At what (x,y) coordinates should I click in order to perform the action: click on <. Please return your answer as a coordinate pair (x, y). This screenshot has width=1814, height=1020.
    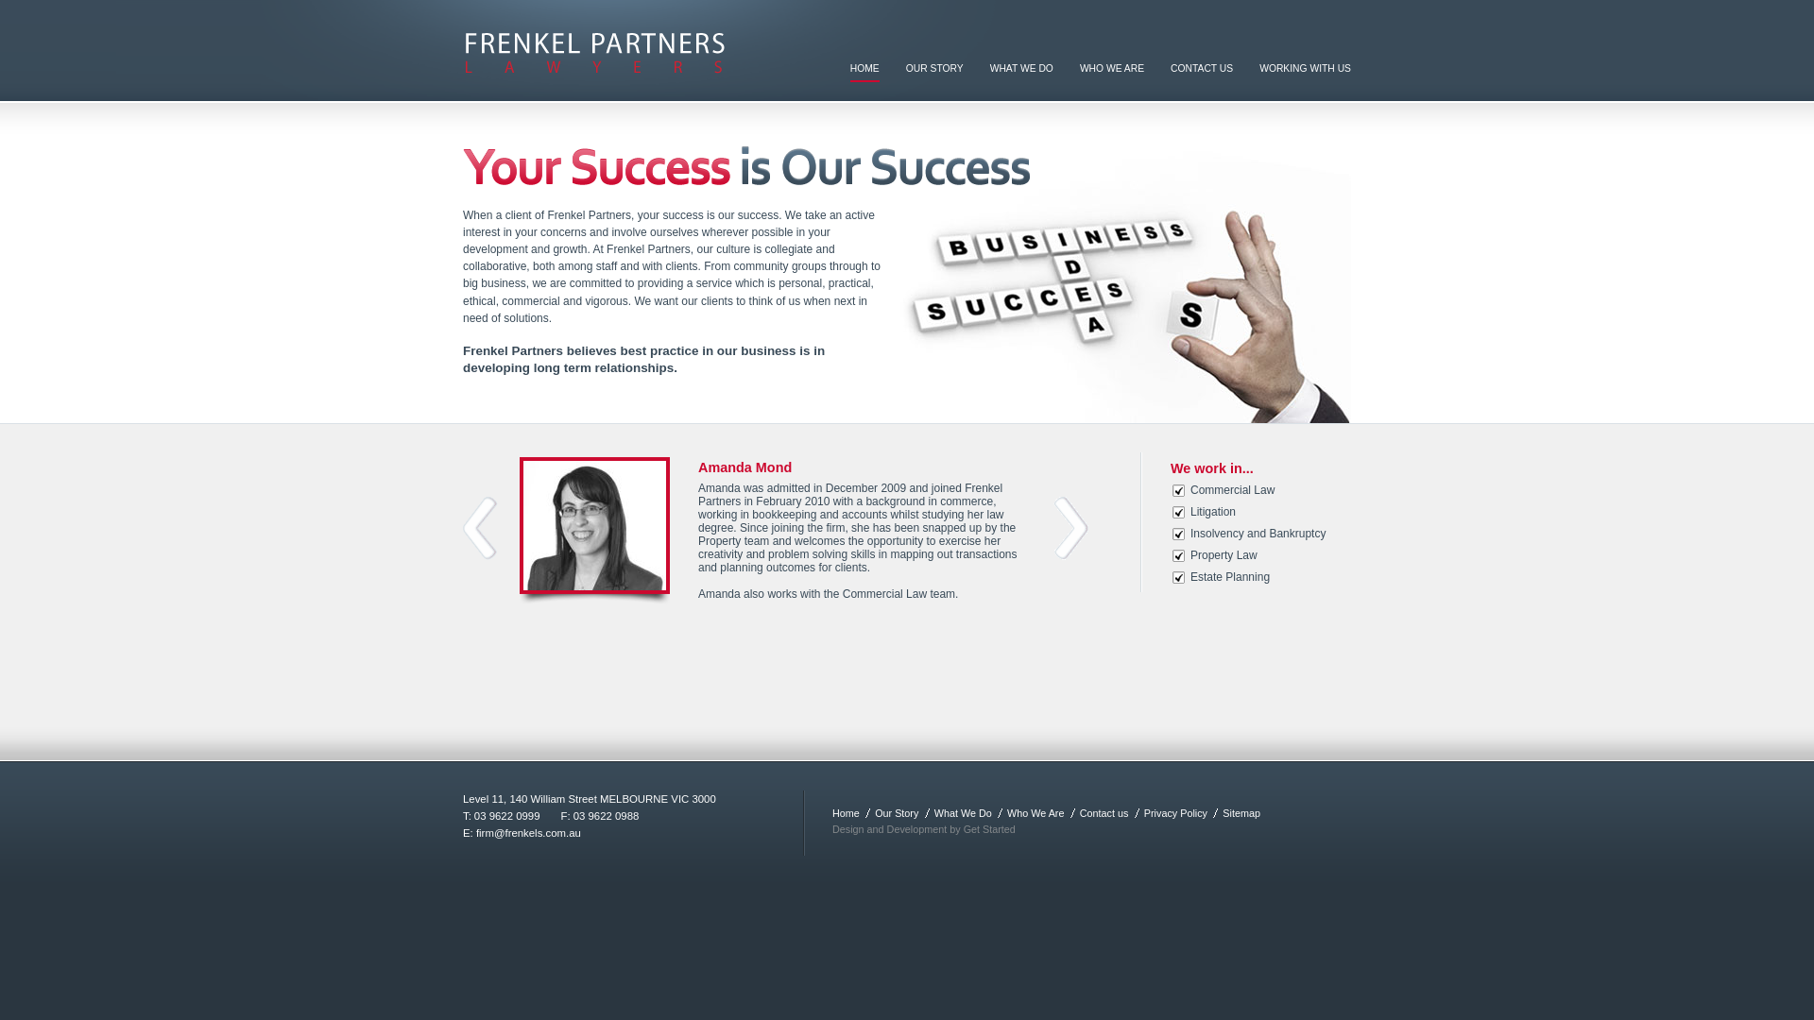
    Looking at the image, I should click on (480, 529).